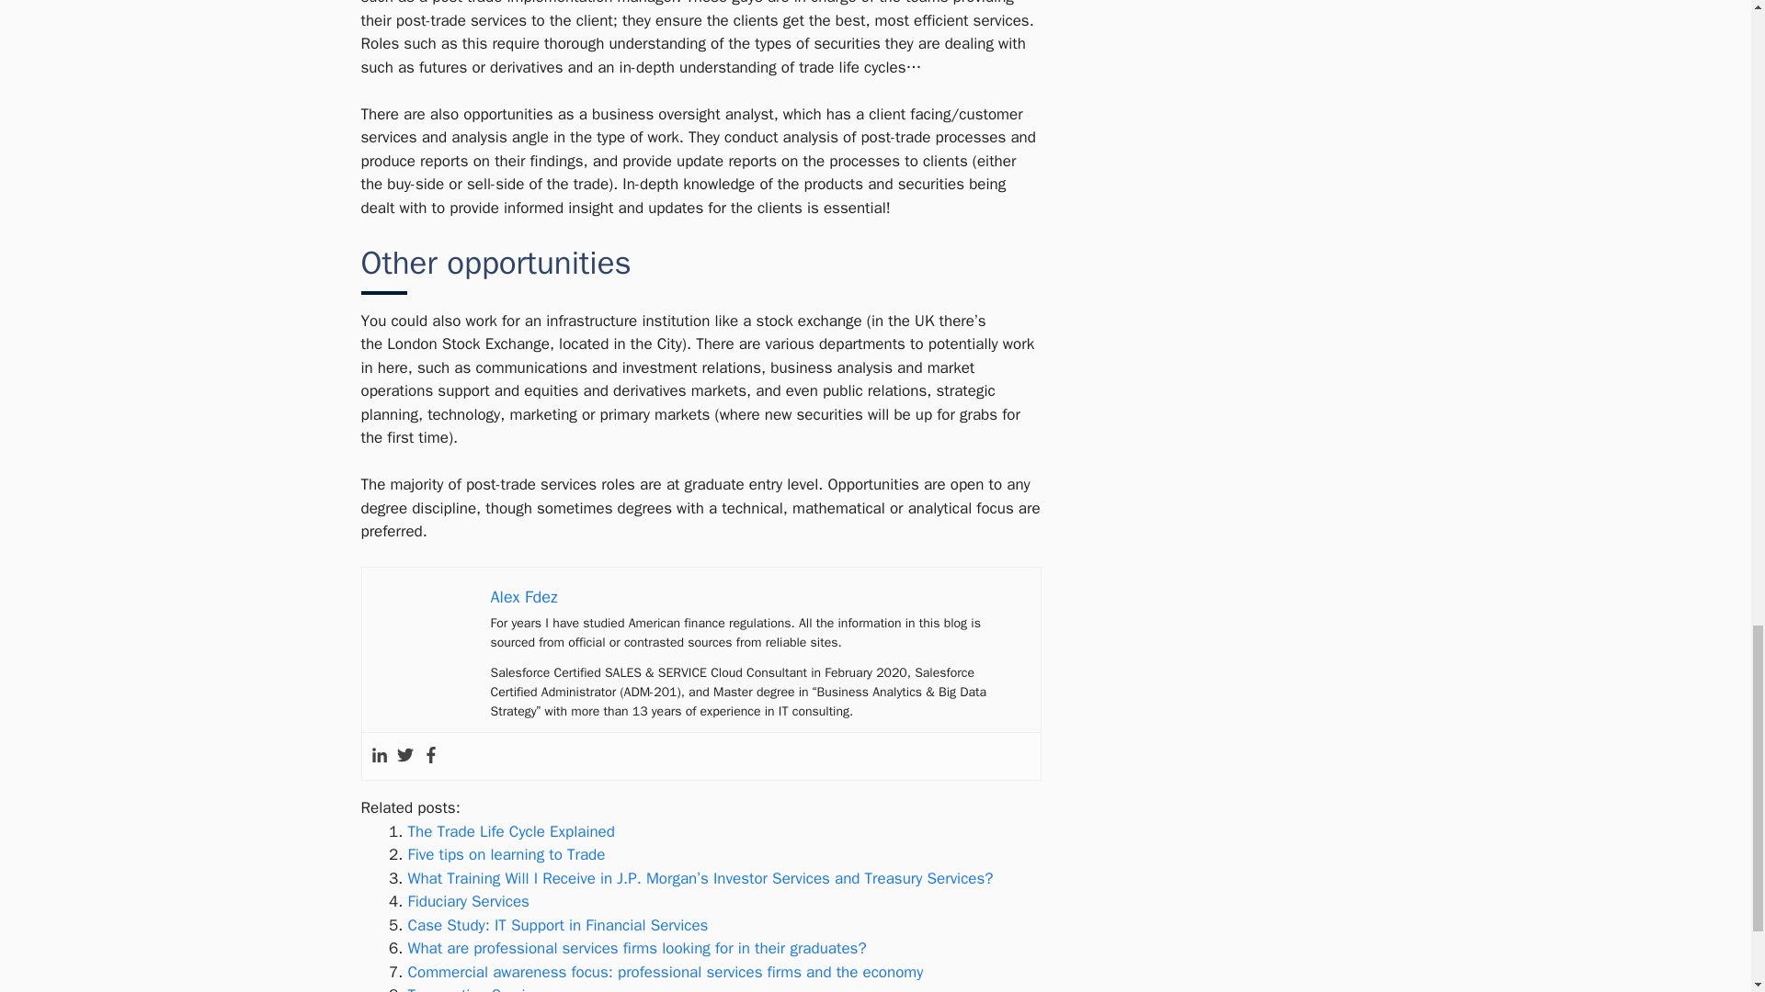 The image size is (1765, 992). Describe the element at coordinates (506, 854) in the screenshot. I see `Five tips on learning to Trade` at that location.